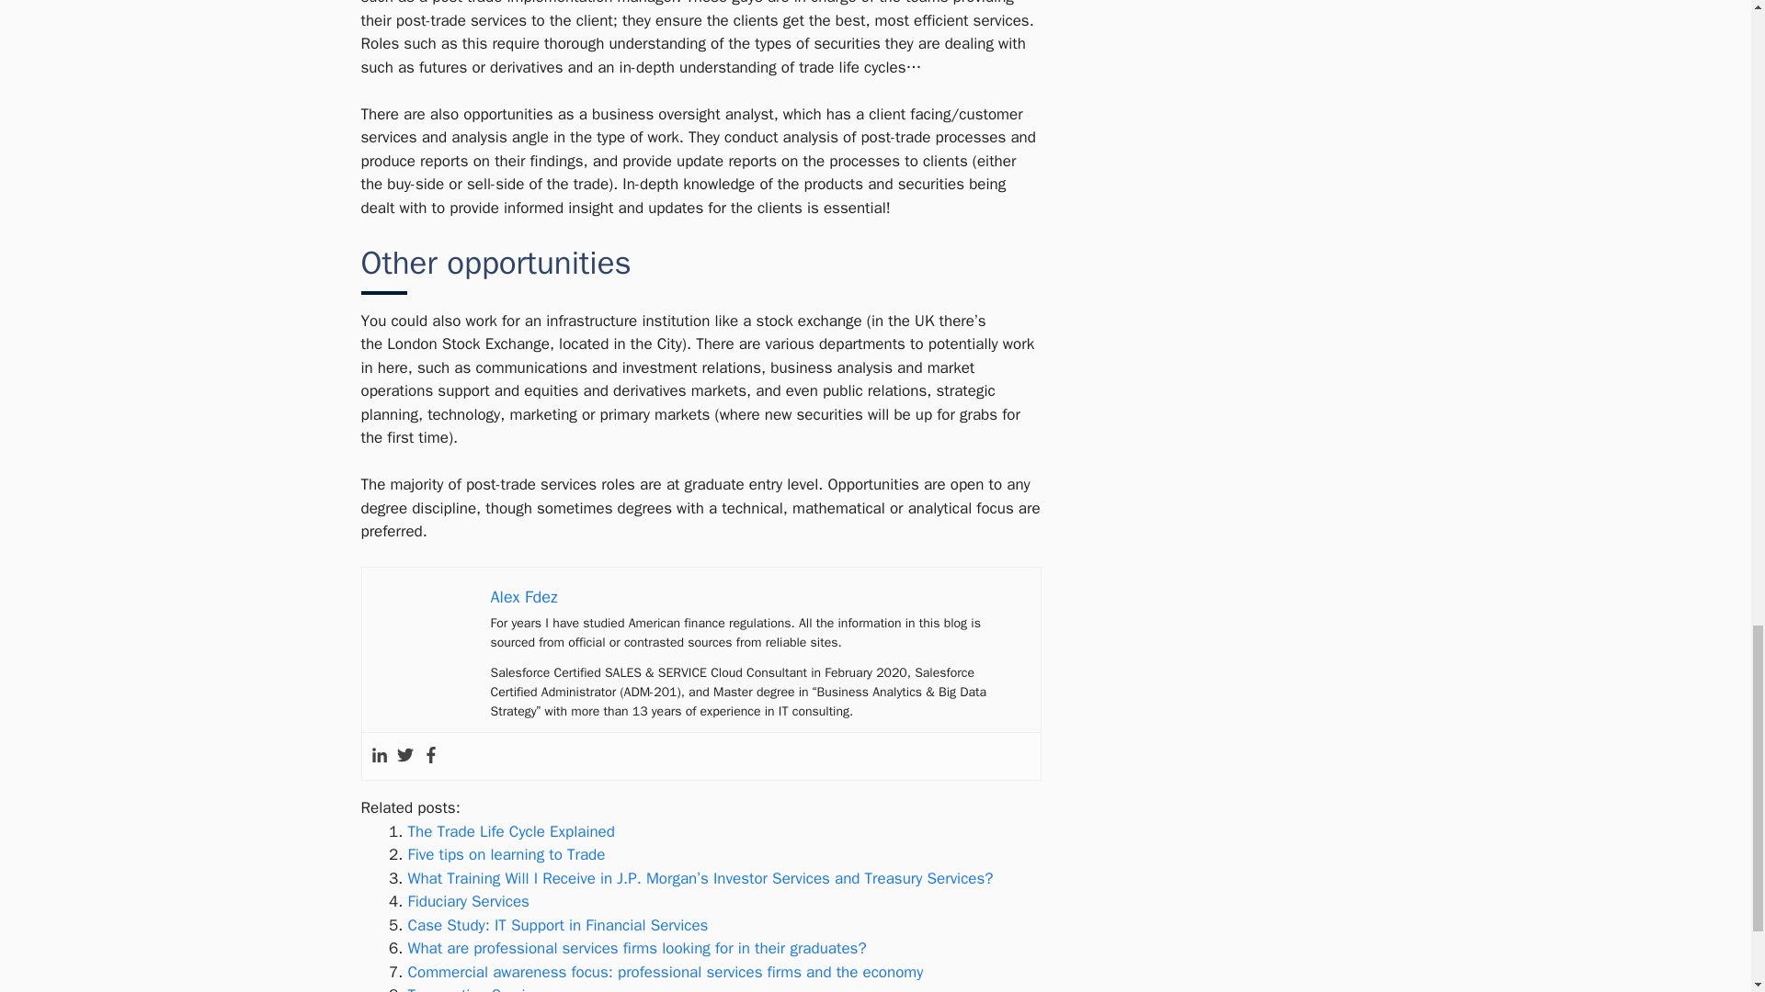 The image size is (1765, 992). Describe the element at coordinates (506, 854) in the screenshot. I see `Five tips on learning to Trade` at that location.